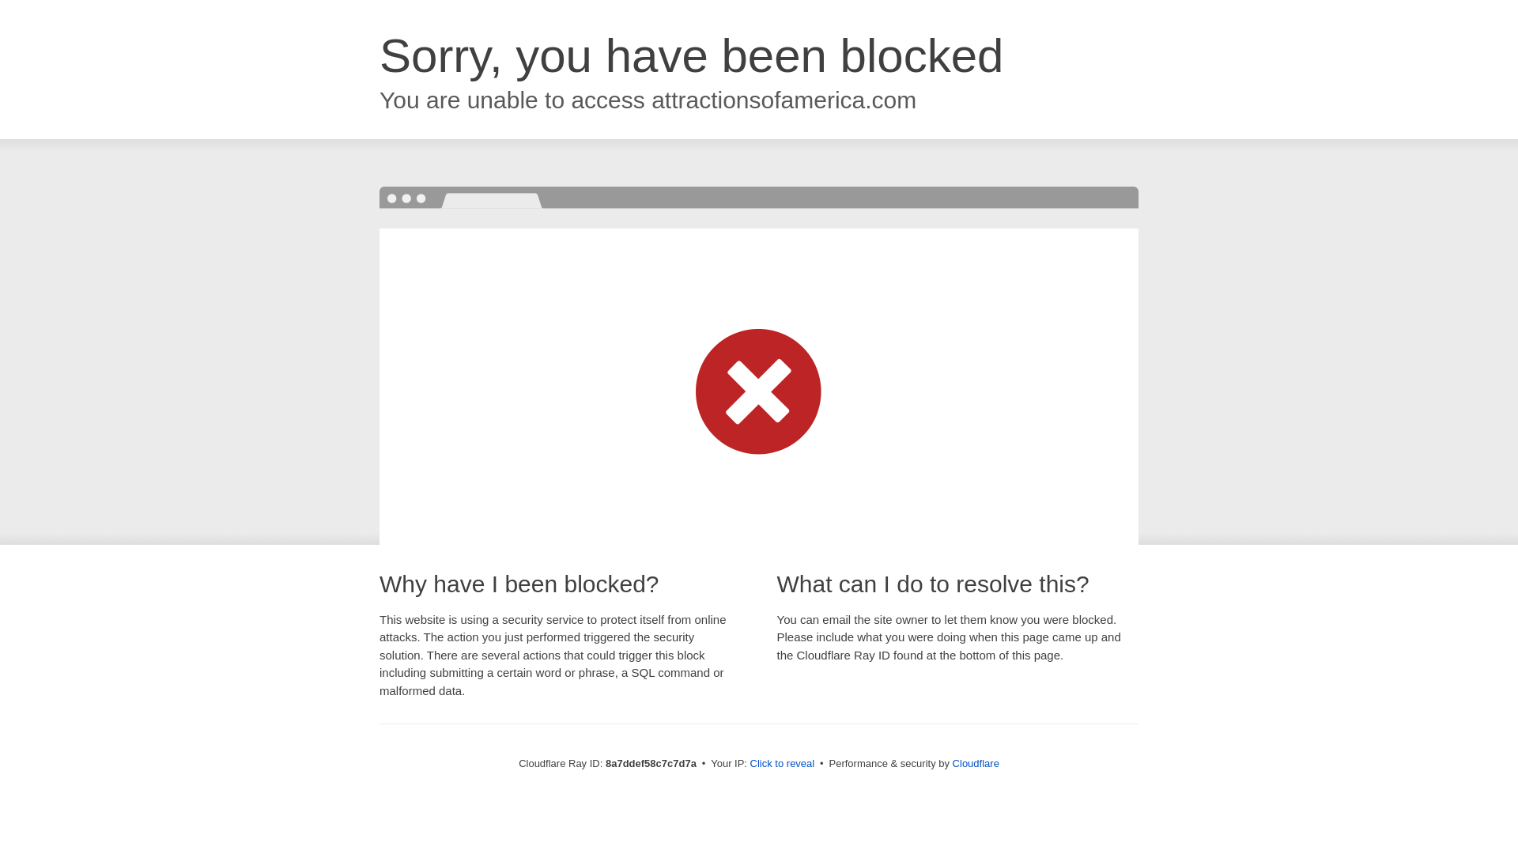  I want to click on Click to reveal, so click(783, 764).